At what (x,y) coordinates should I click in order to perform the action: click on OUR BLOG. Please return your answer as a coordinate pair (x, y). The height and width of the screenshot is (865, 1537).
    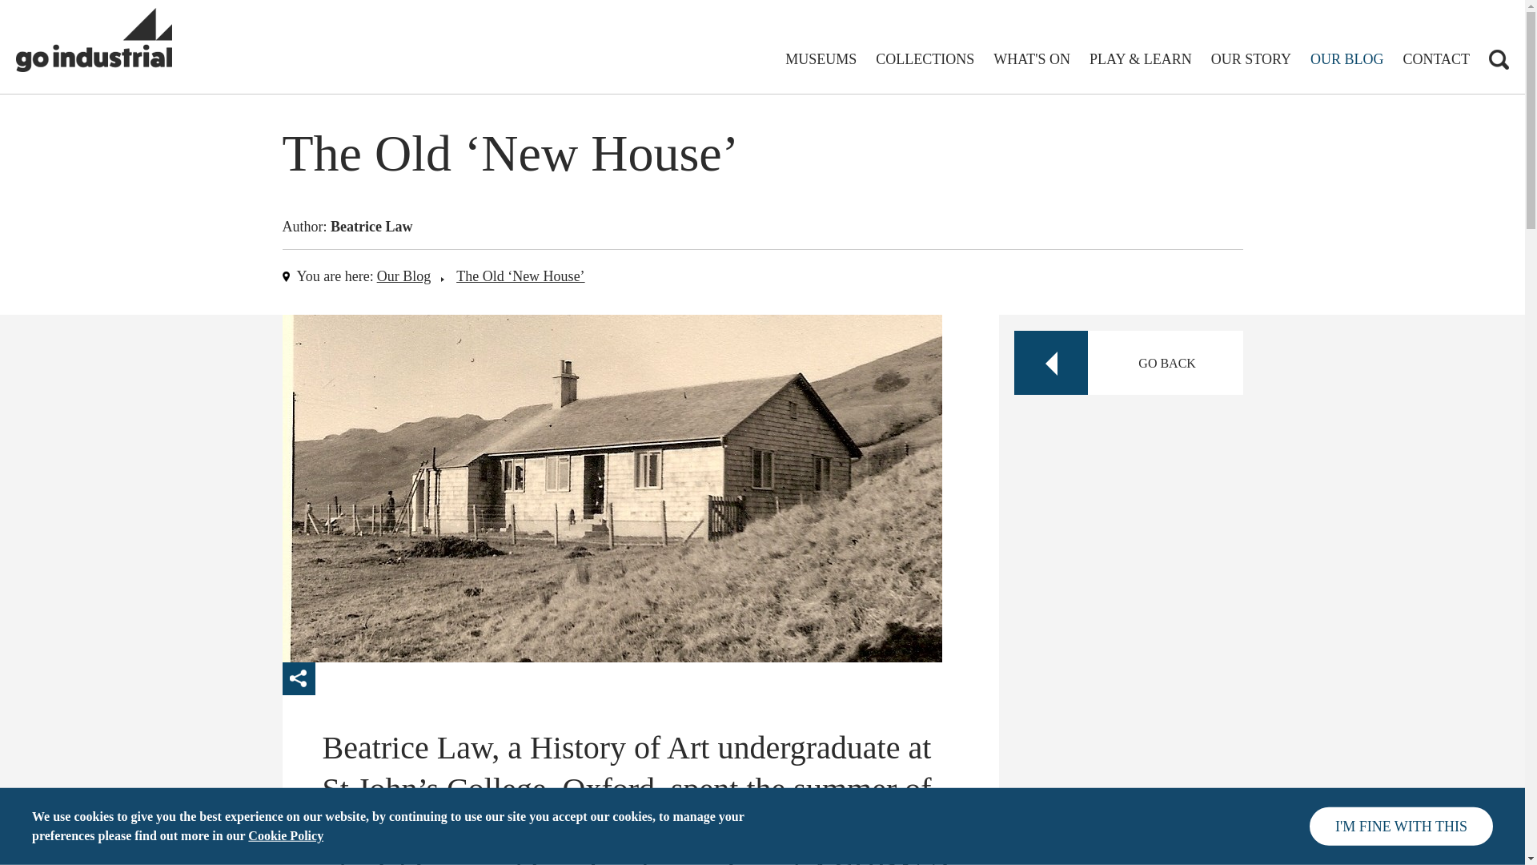
    Looking at the image, I should click on (1347, 59).